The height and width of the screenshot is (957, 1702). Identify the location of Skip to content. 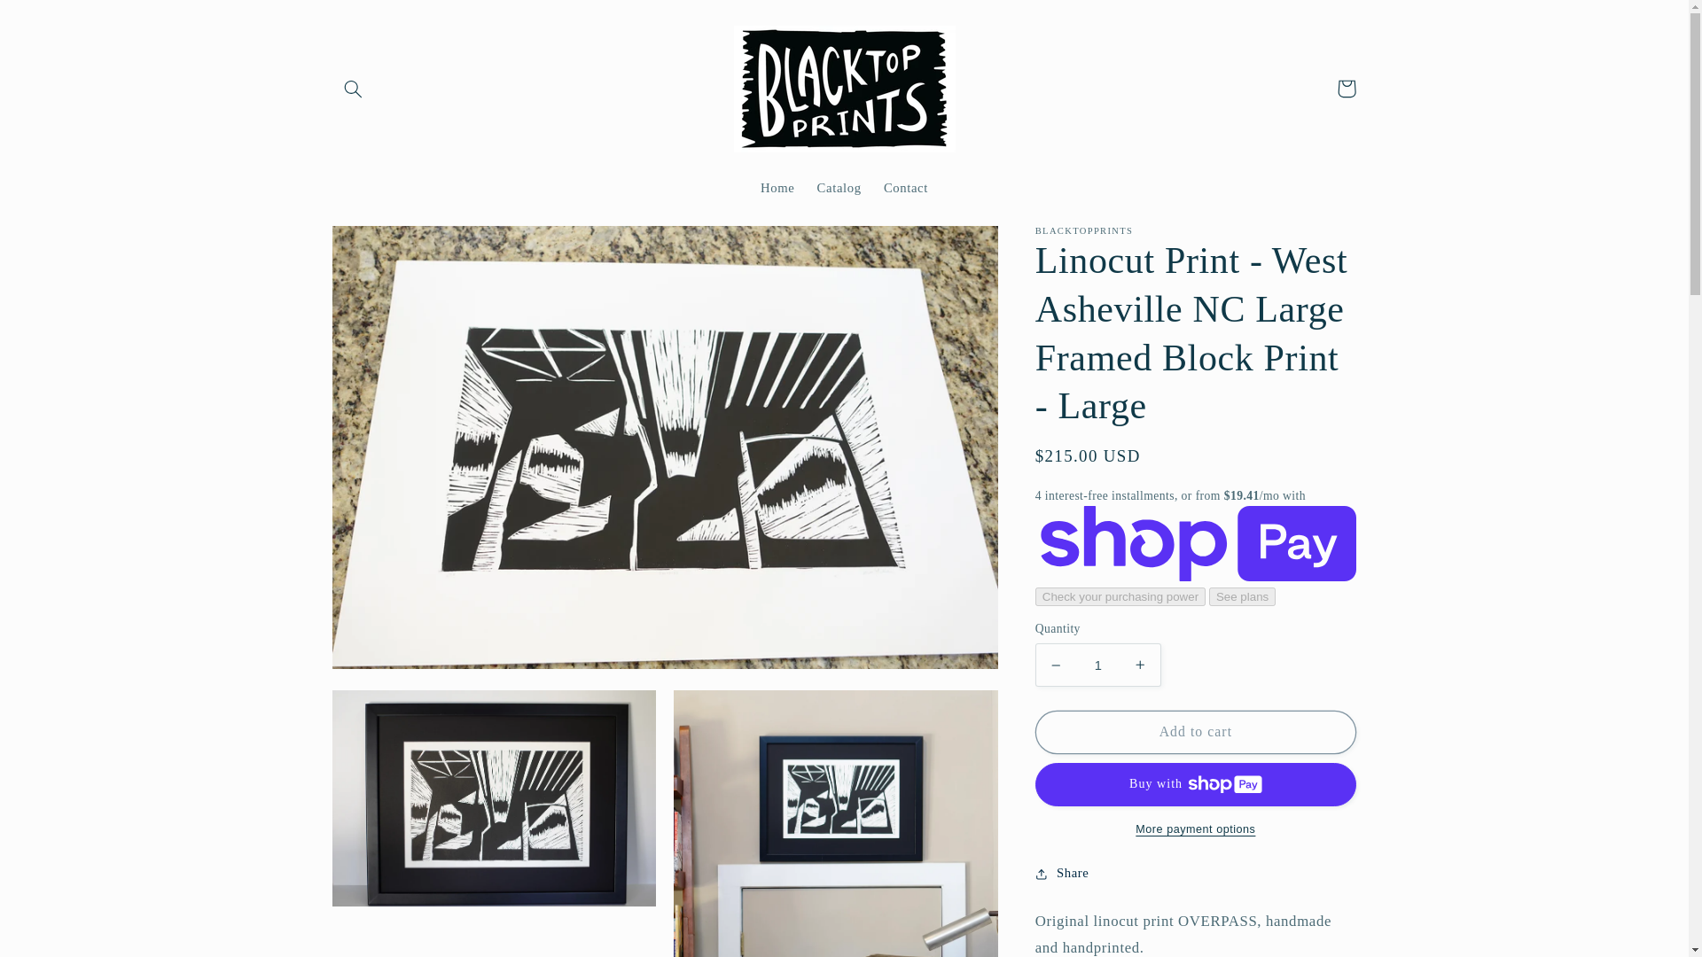
(56, 21).